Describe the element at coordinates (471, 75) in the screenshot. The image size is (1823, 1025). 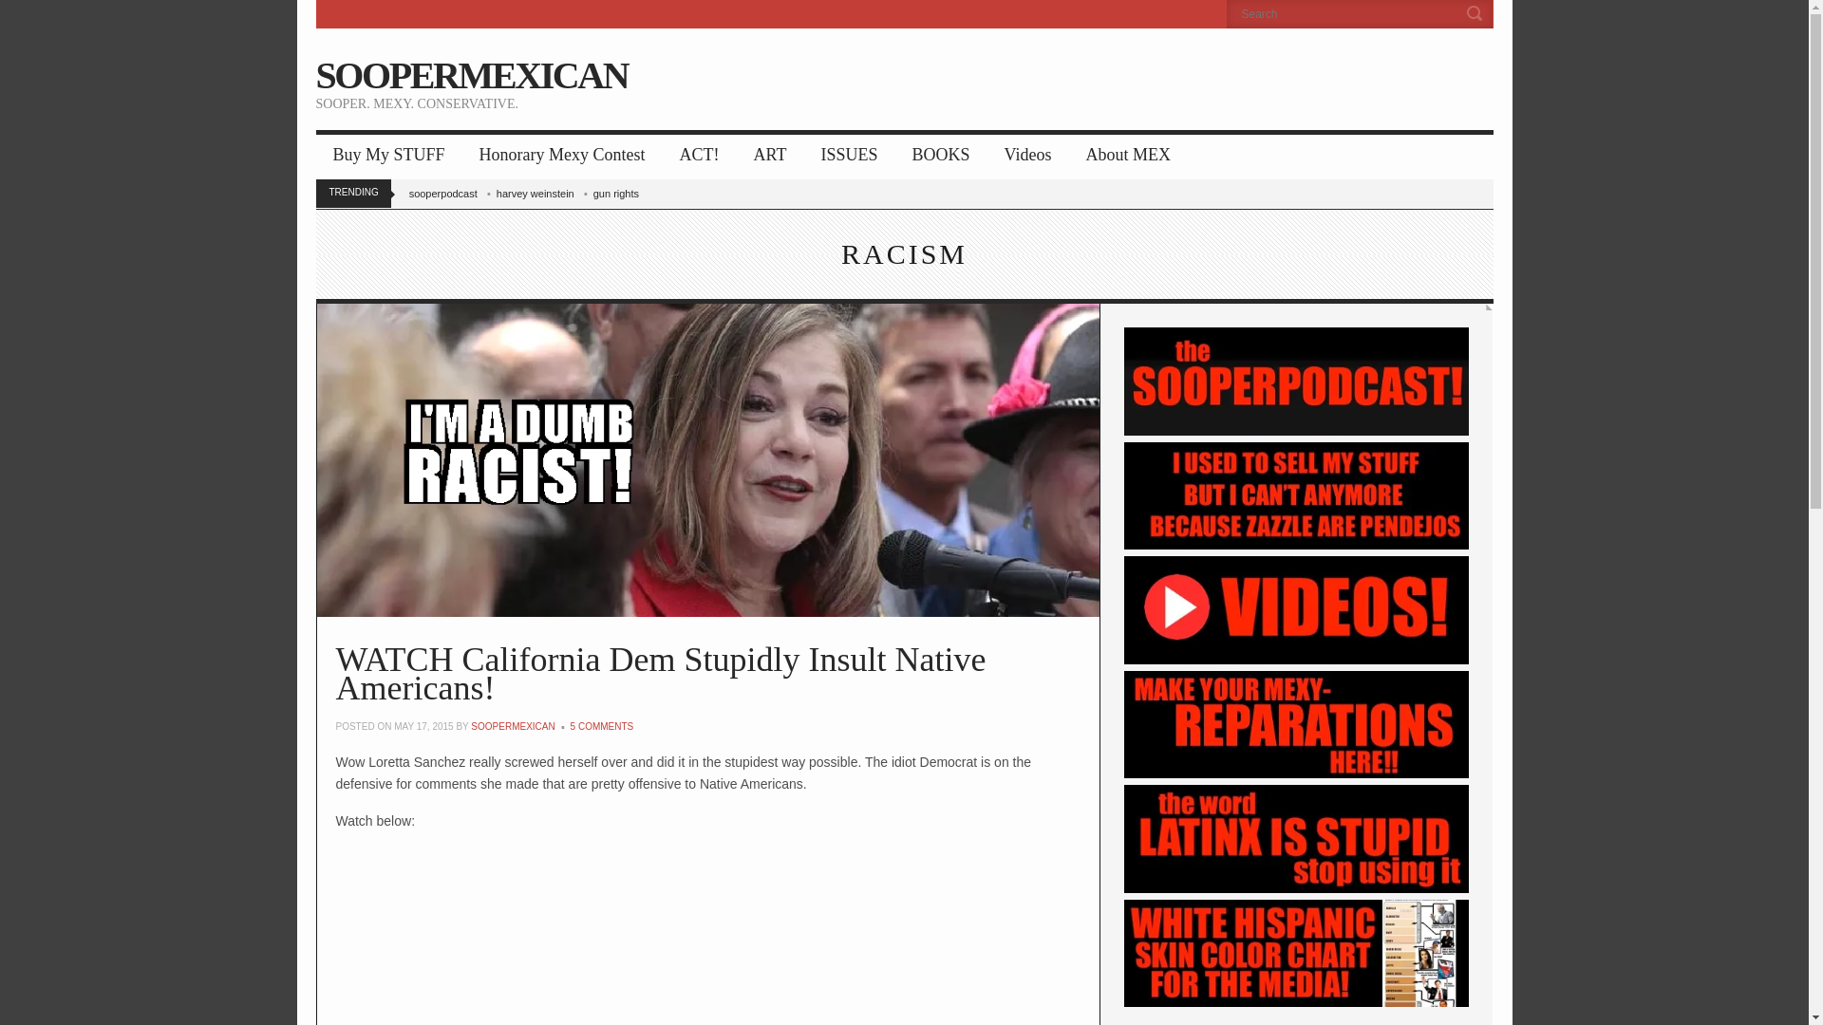
I see `SOOPERMEXICAN` at that location.